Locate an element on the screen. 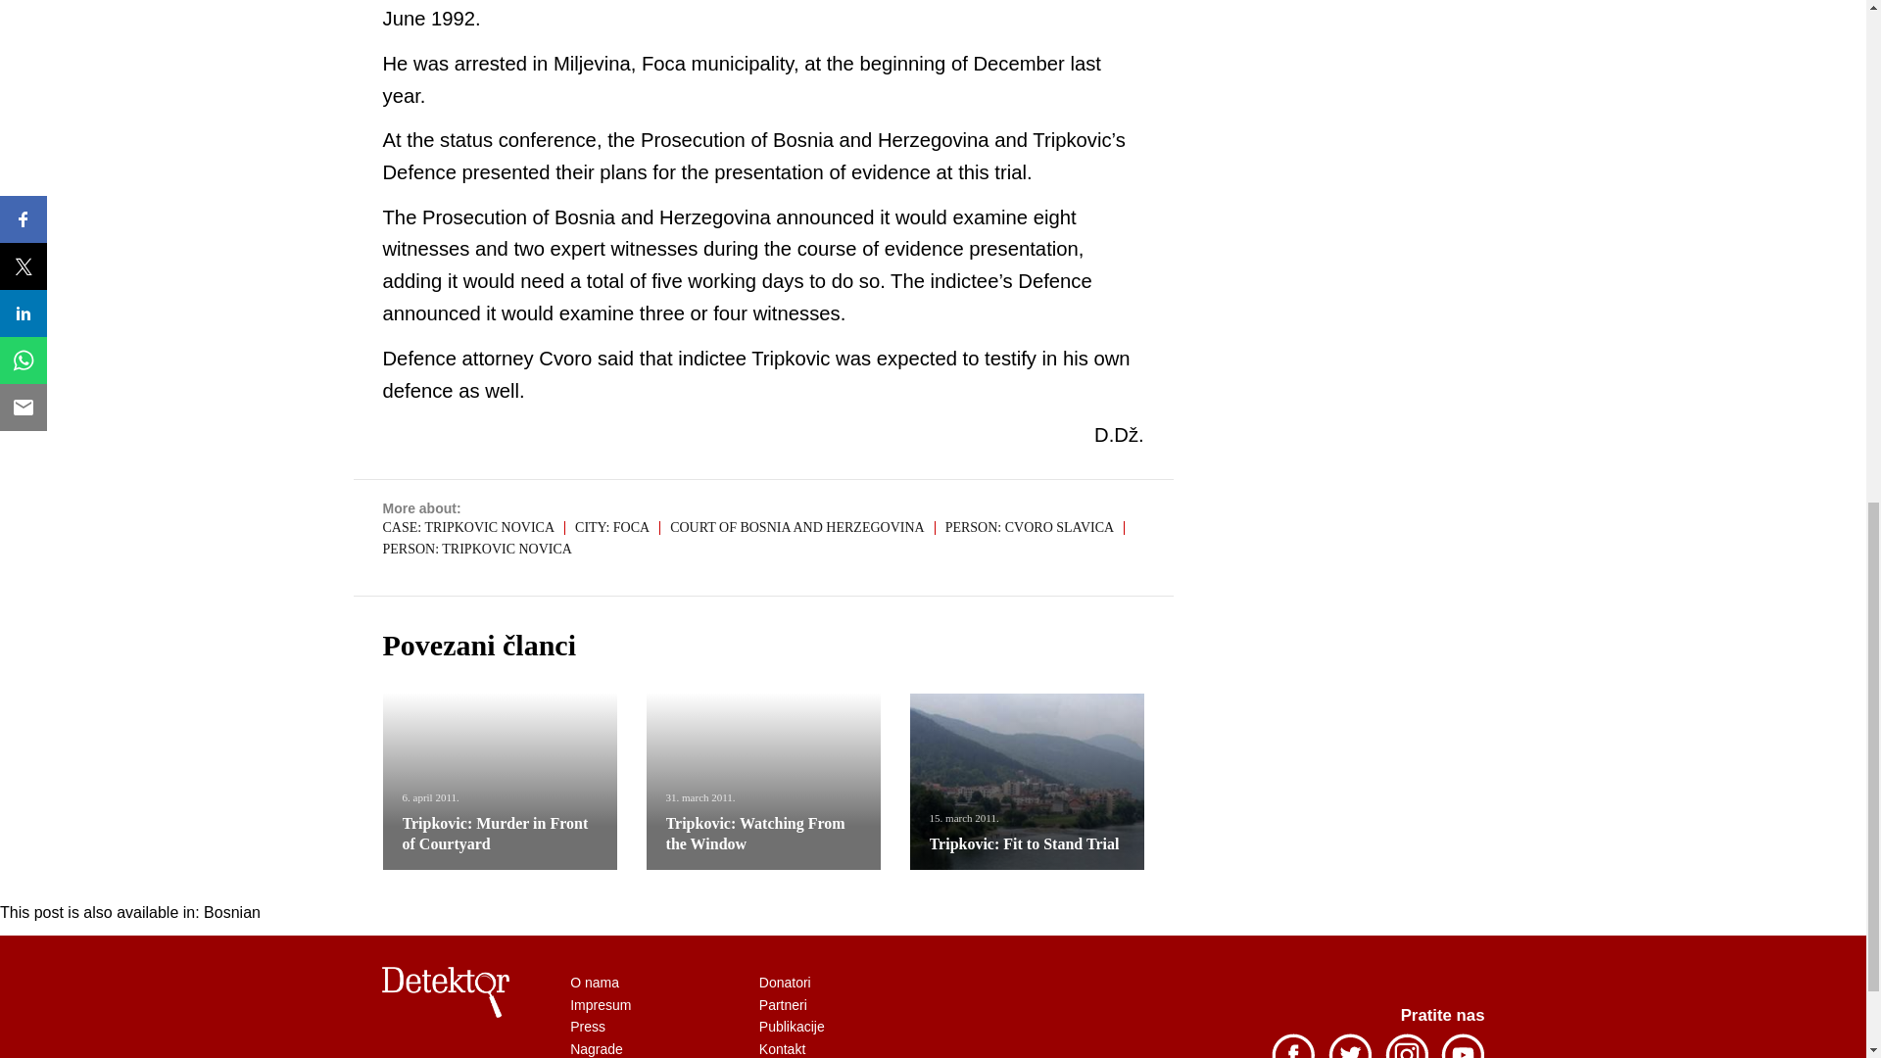 This screenshot has width=1881, height=1058. Tripkovic: Fit to Stand Trial is located at coordinates (1024, 844).